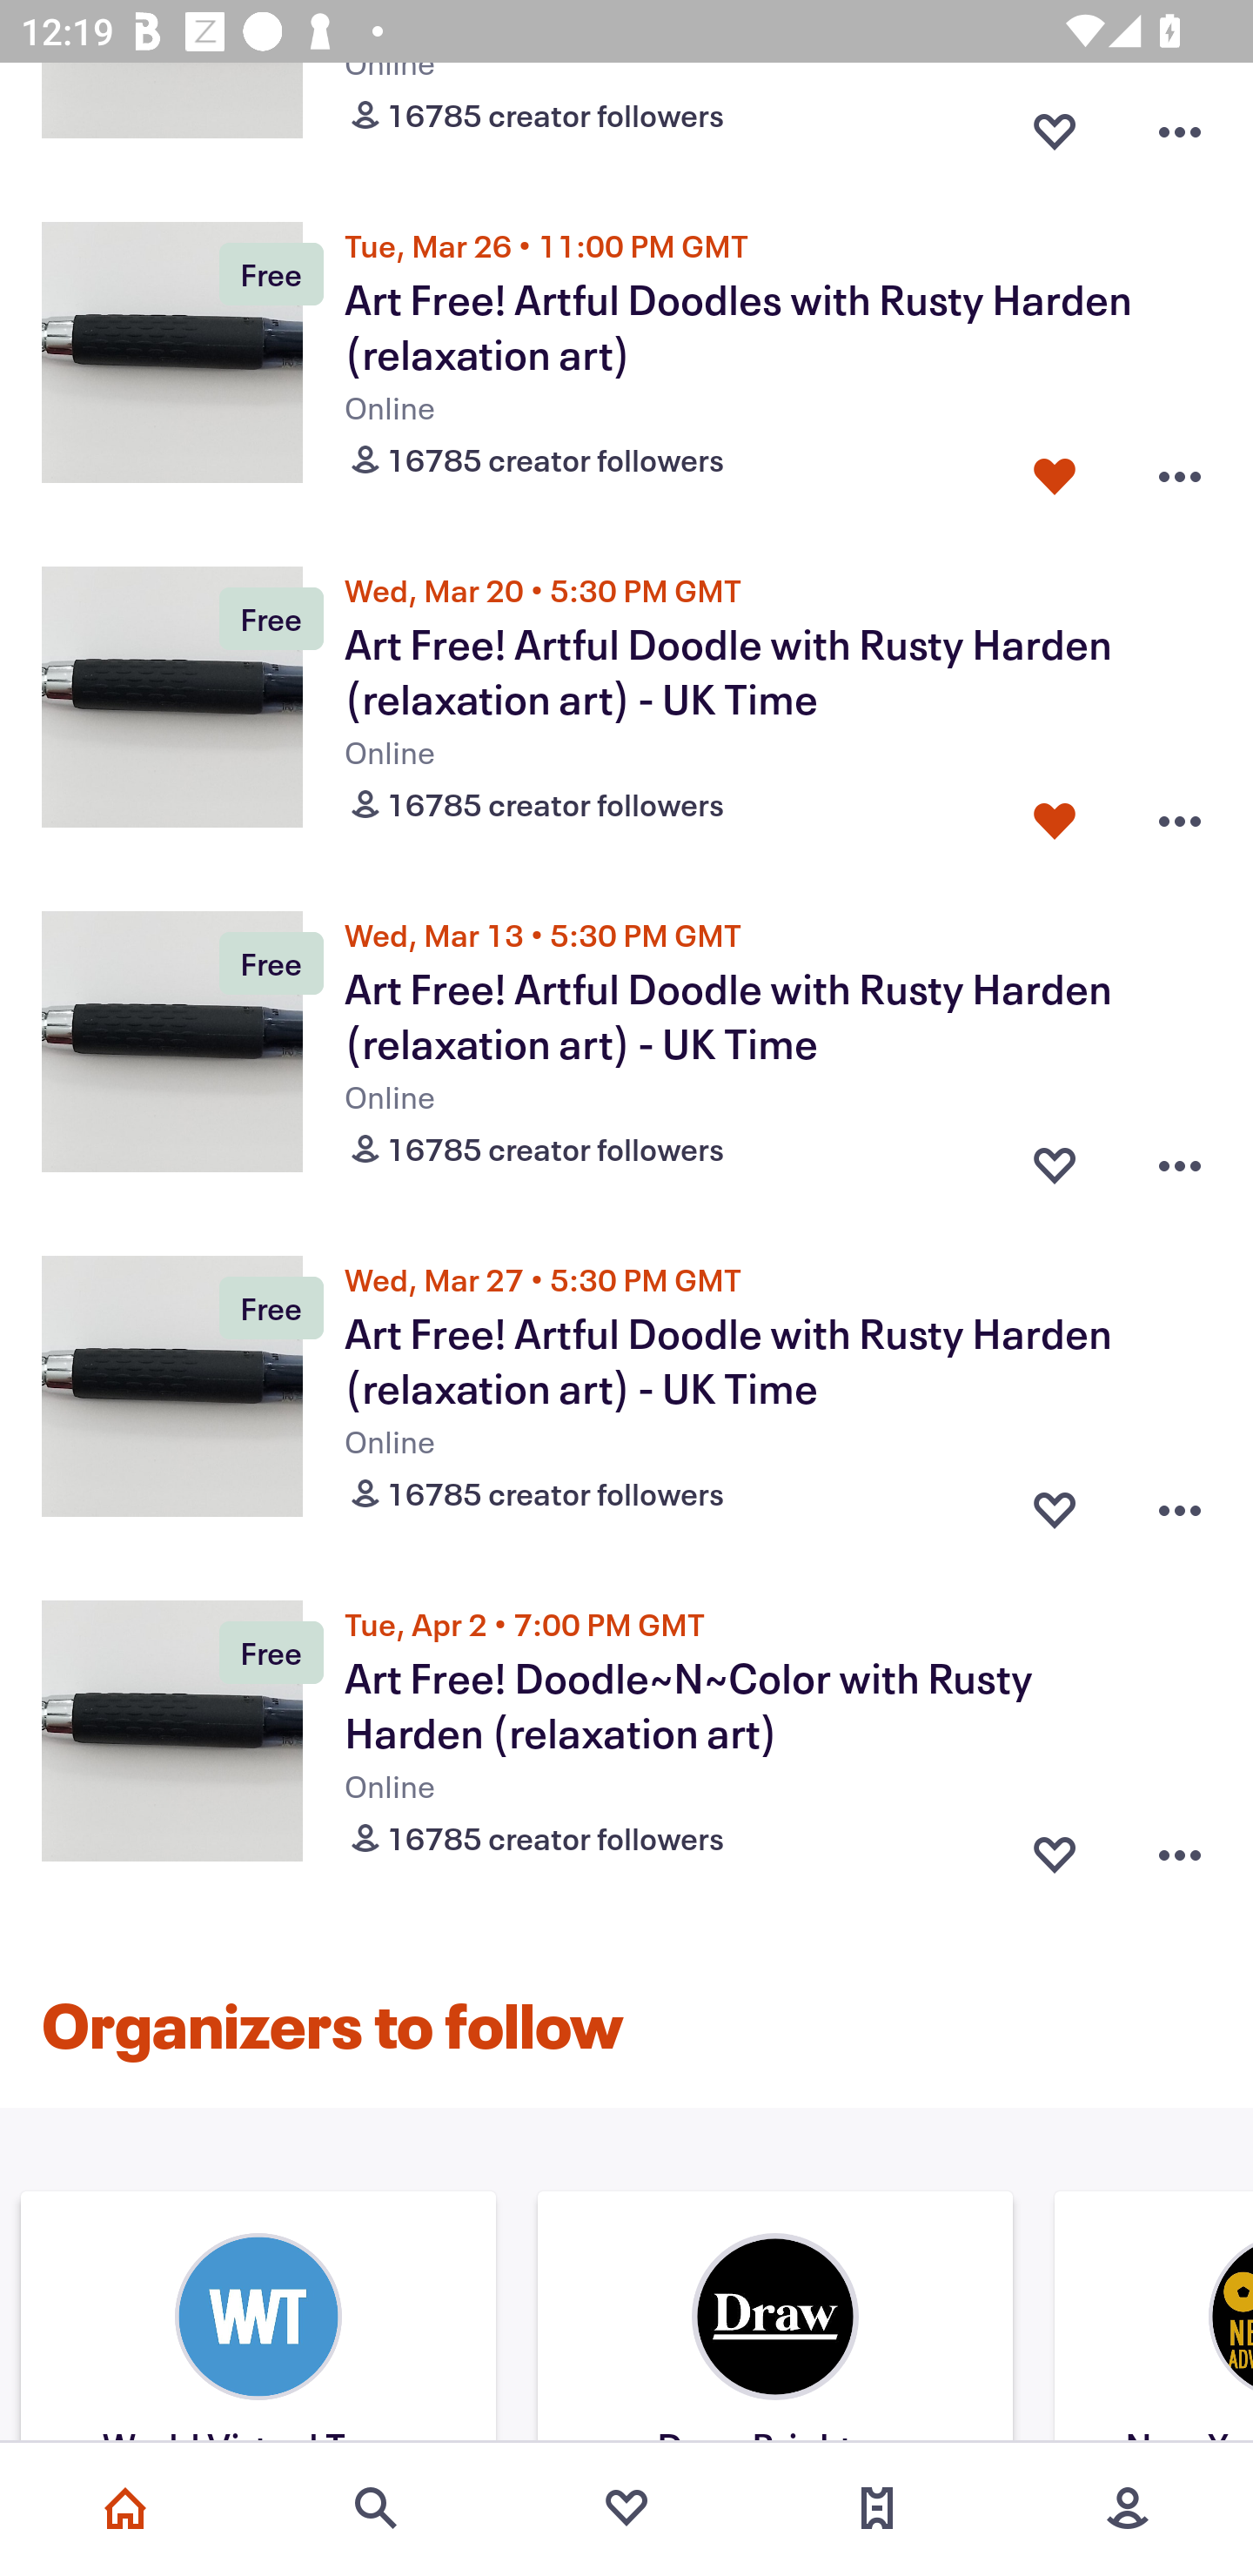  I want to click on Overflow menu button, so click(1180, 1848).